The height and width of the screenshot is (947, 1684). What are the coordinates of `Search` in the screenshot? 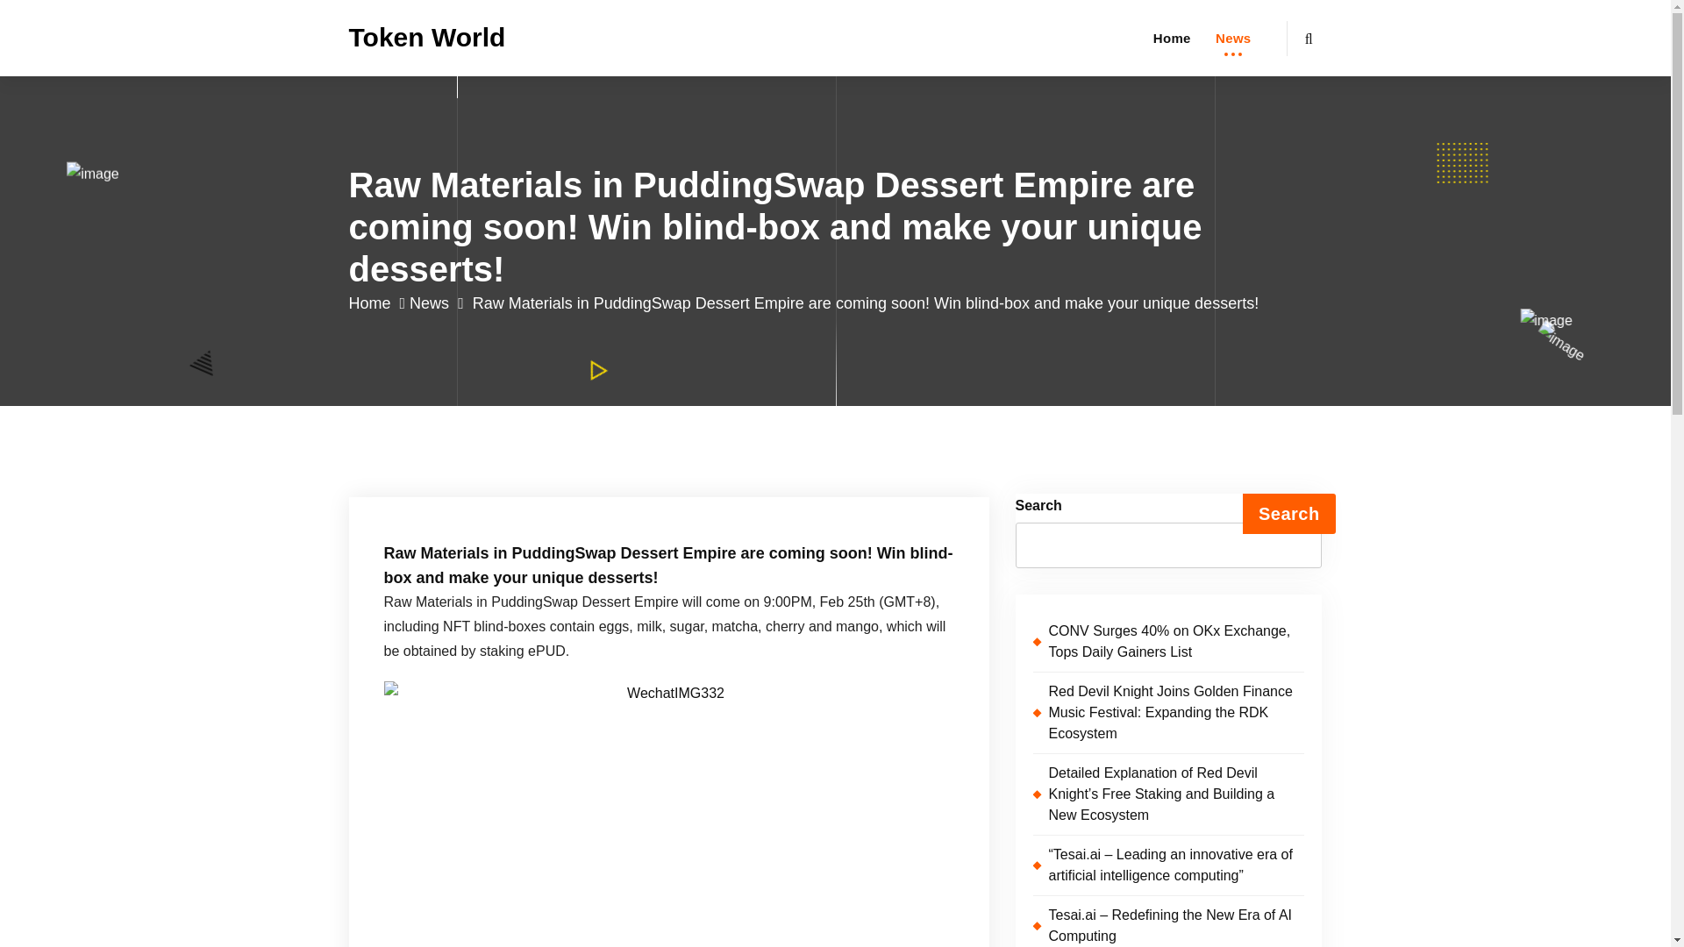 It's located at (1288, 514).